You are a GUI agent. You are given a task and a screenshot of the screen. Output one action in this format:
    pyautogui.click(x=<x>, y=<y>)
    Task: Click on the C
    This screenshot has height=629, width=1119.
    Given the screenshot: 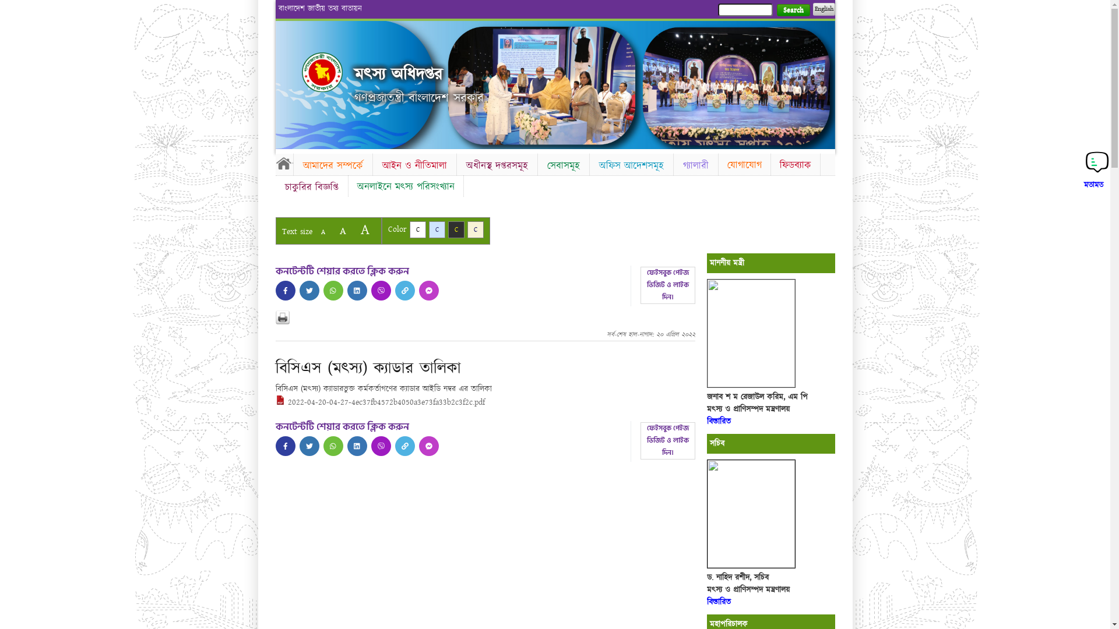 What is the action you would take?
    pyautogui.click(x=456, y=229)
    